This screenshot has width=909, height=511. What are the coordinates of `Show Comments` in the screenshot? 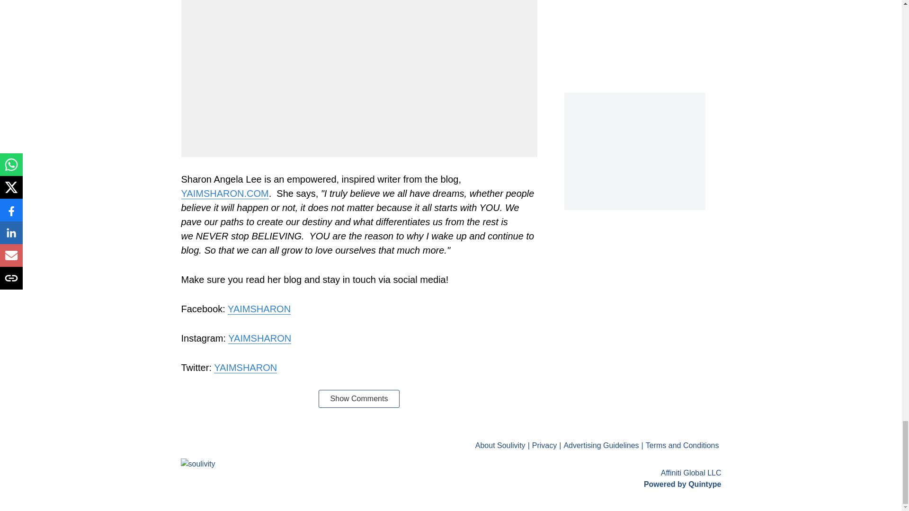 It's located at (359, 398).